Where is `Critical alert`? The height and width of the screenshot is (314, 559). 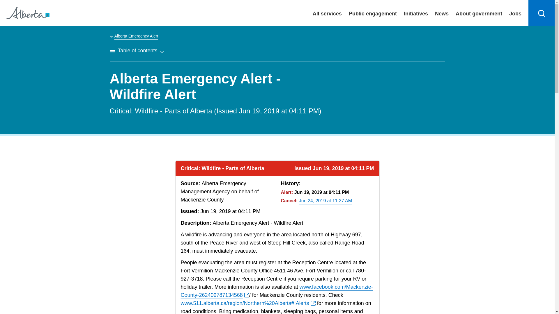 Critical alert is located at coordinates (287, 192).